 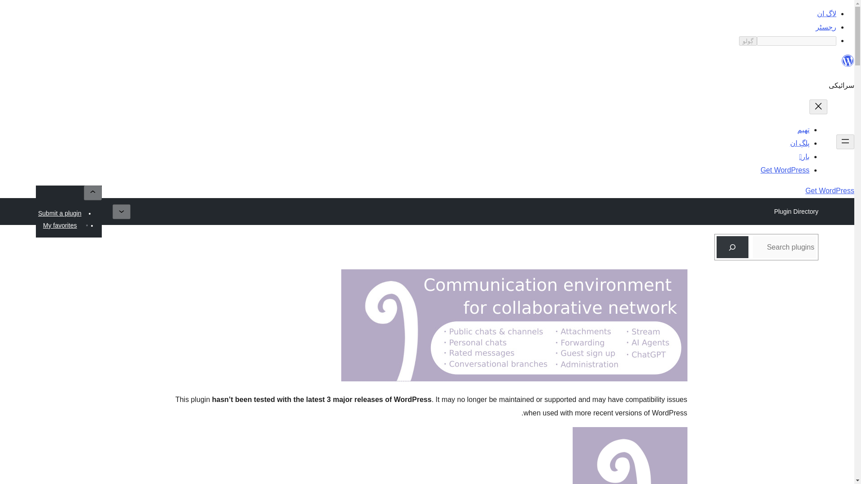 I want to click on My favorites, so click(x=60, y=225).